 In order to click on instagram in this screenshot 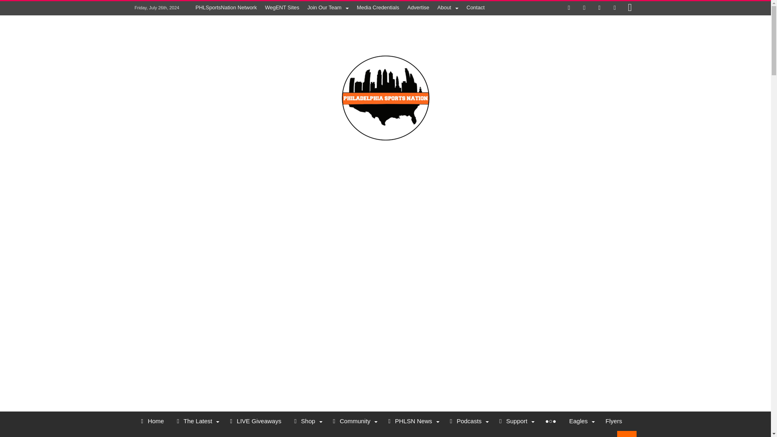, I will do `click(630, 8)`.